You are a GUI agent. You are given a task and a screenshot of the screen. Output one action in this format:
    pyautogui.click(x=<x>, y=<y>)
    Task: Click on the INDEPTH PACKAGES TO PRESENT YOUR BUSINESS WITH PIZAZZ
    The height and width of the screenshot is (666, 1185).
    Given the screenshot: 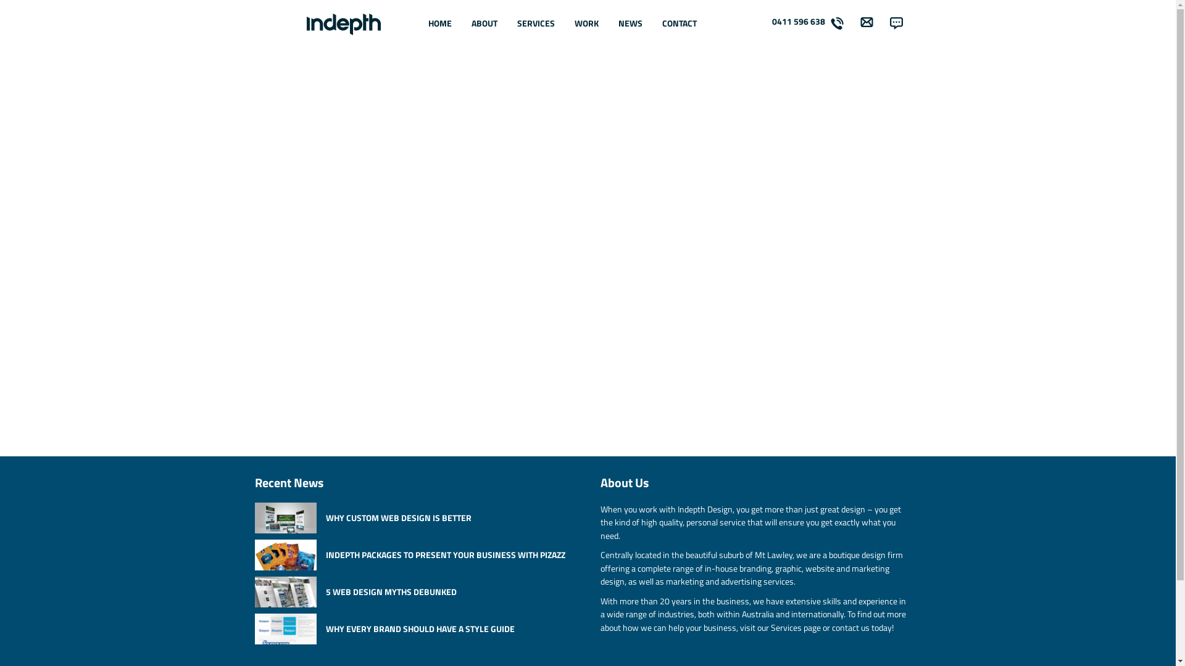 What is the action you would take?
    pyautogui.click(x=421, y=554)
    